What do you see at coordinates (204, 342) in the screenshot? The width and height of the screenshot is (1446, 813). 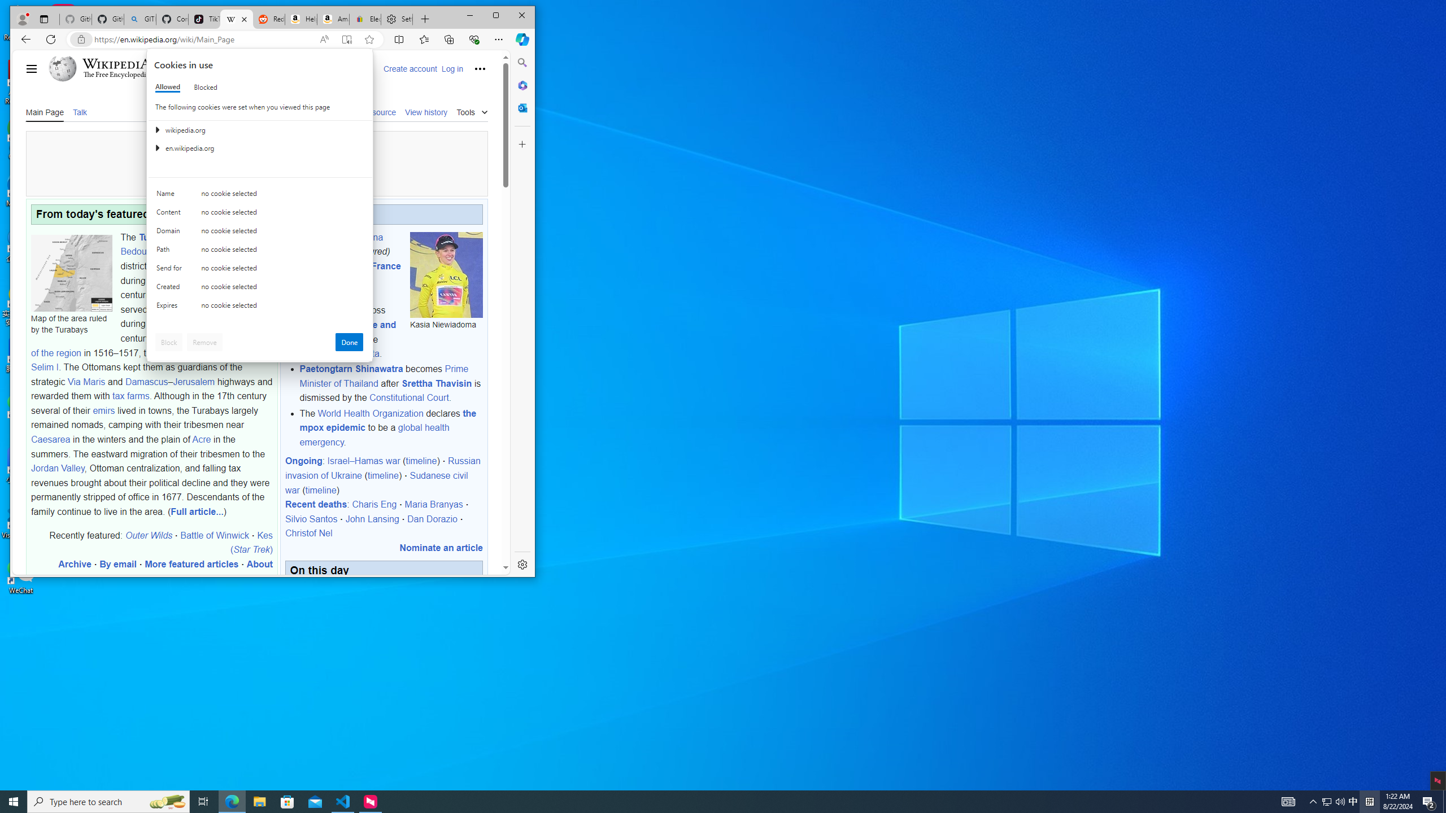 I see `Remove` at bounding box center [204, 342].